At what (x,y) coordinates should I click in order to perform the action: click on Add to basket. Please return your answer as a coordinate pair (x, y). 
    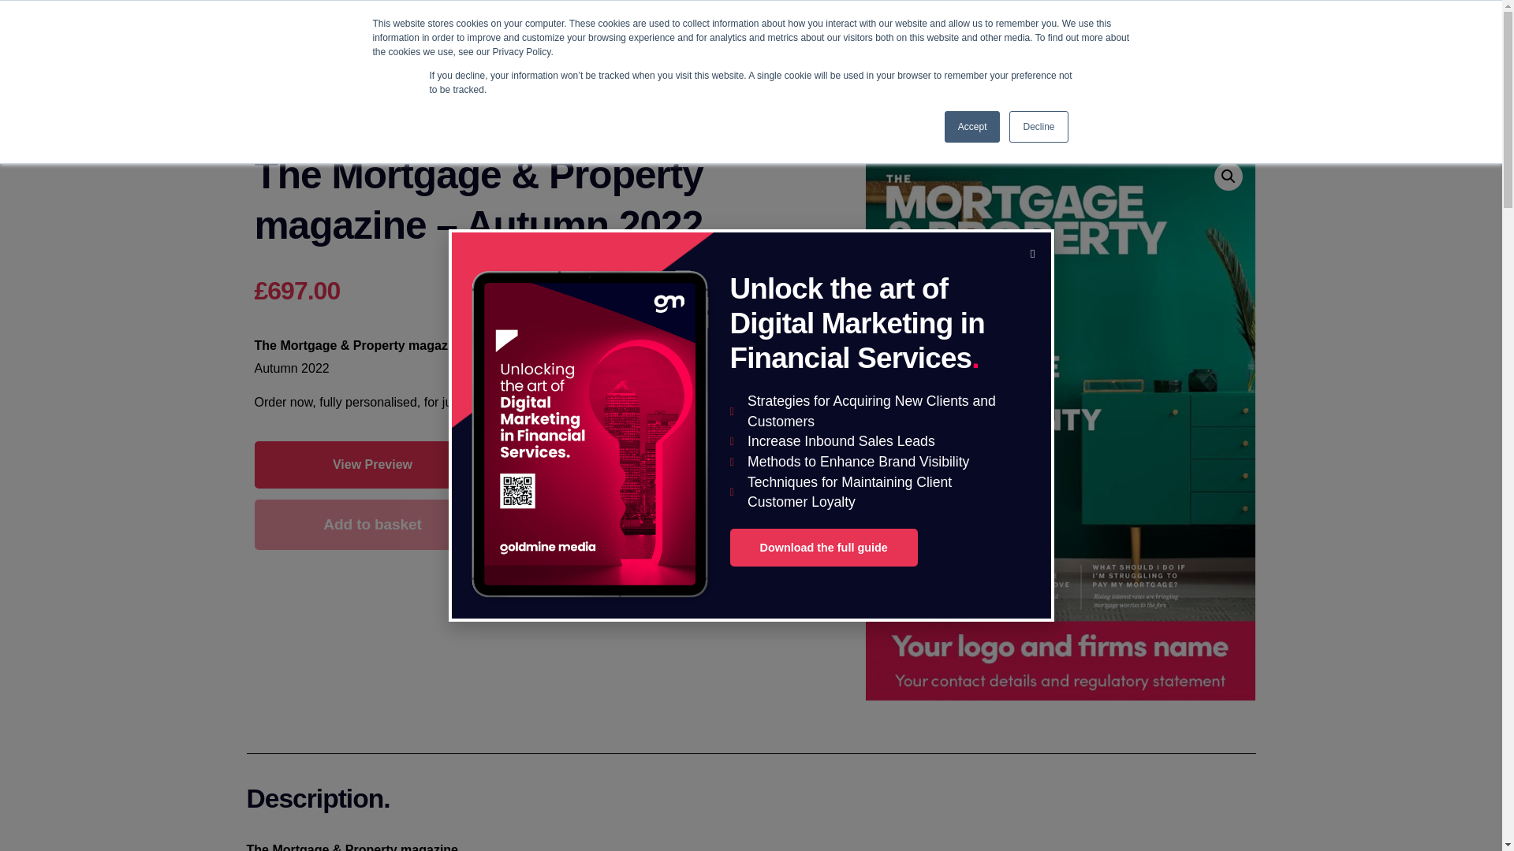
    Looking at the image, I should click on (372, 523).